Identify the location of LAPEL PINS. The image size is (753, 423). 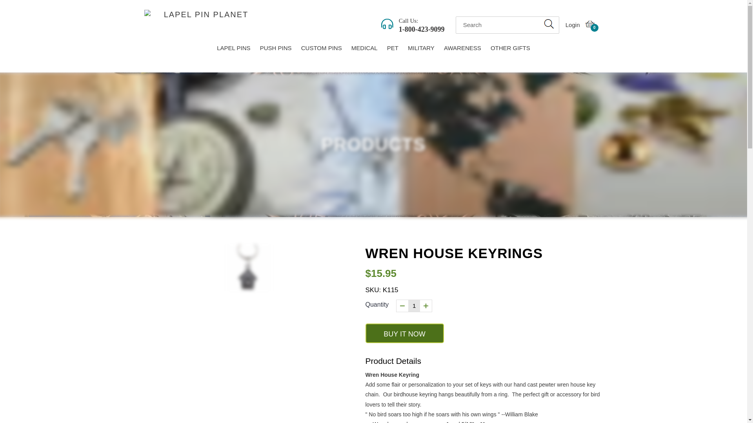
(234, 49).